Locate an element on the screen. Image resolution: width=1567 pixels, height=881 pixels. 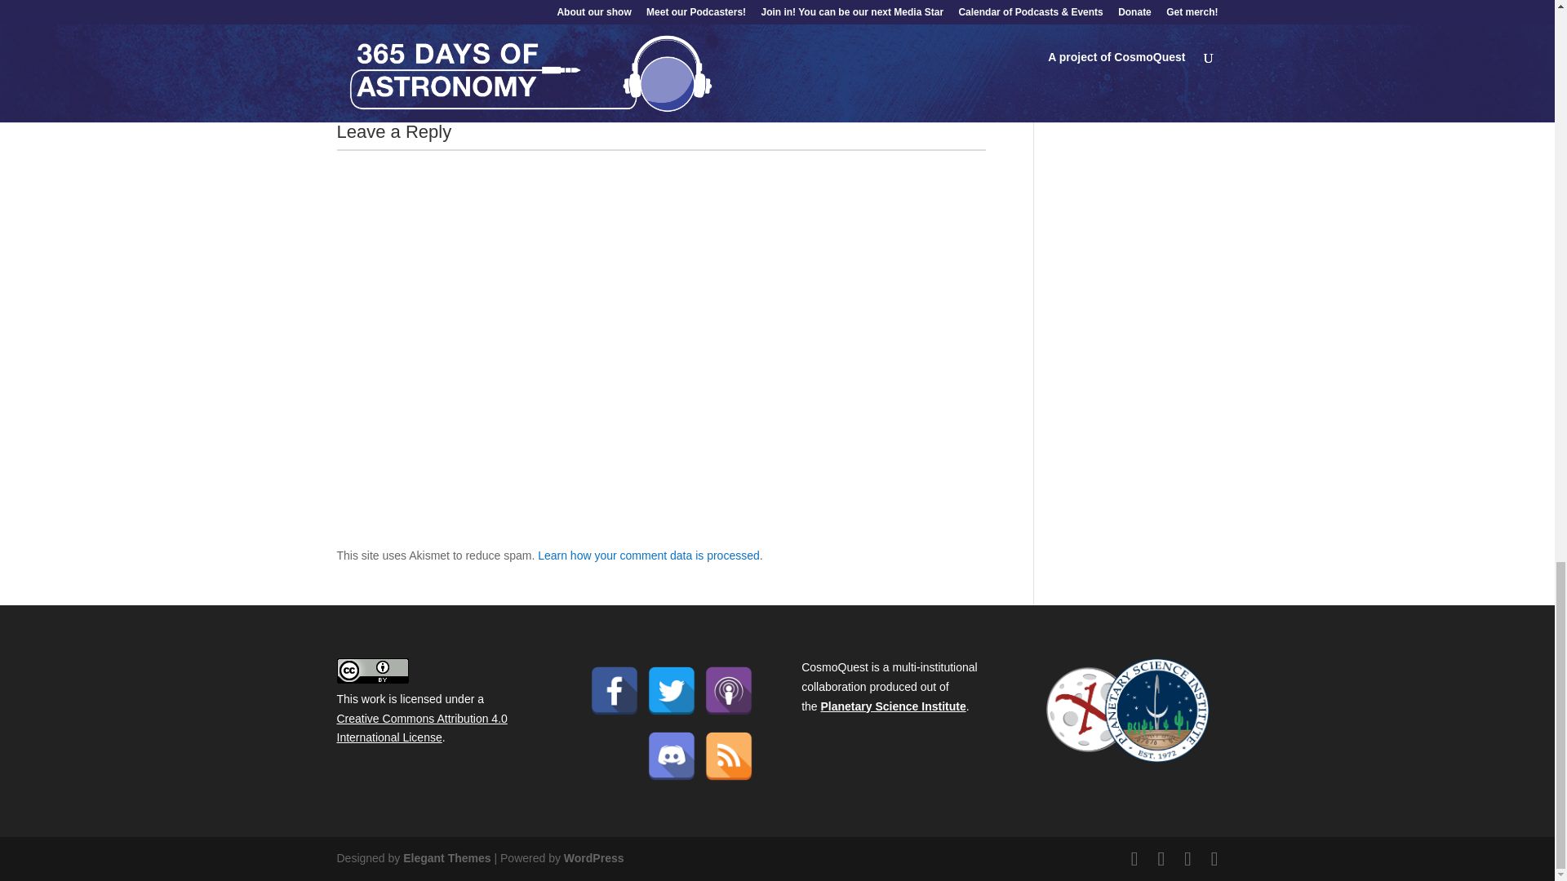
Learn how your comment data is processed is located at coordinates (648, 555).